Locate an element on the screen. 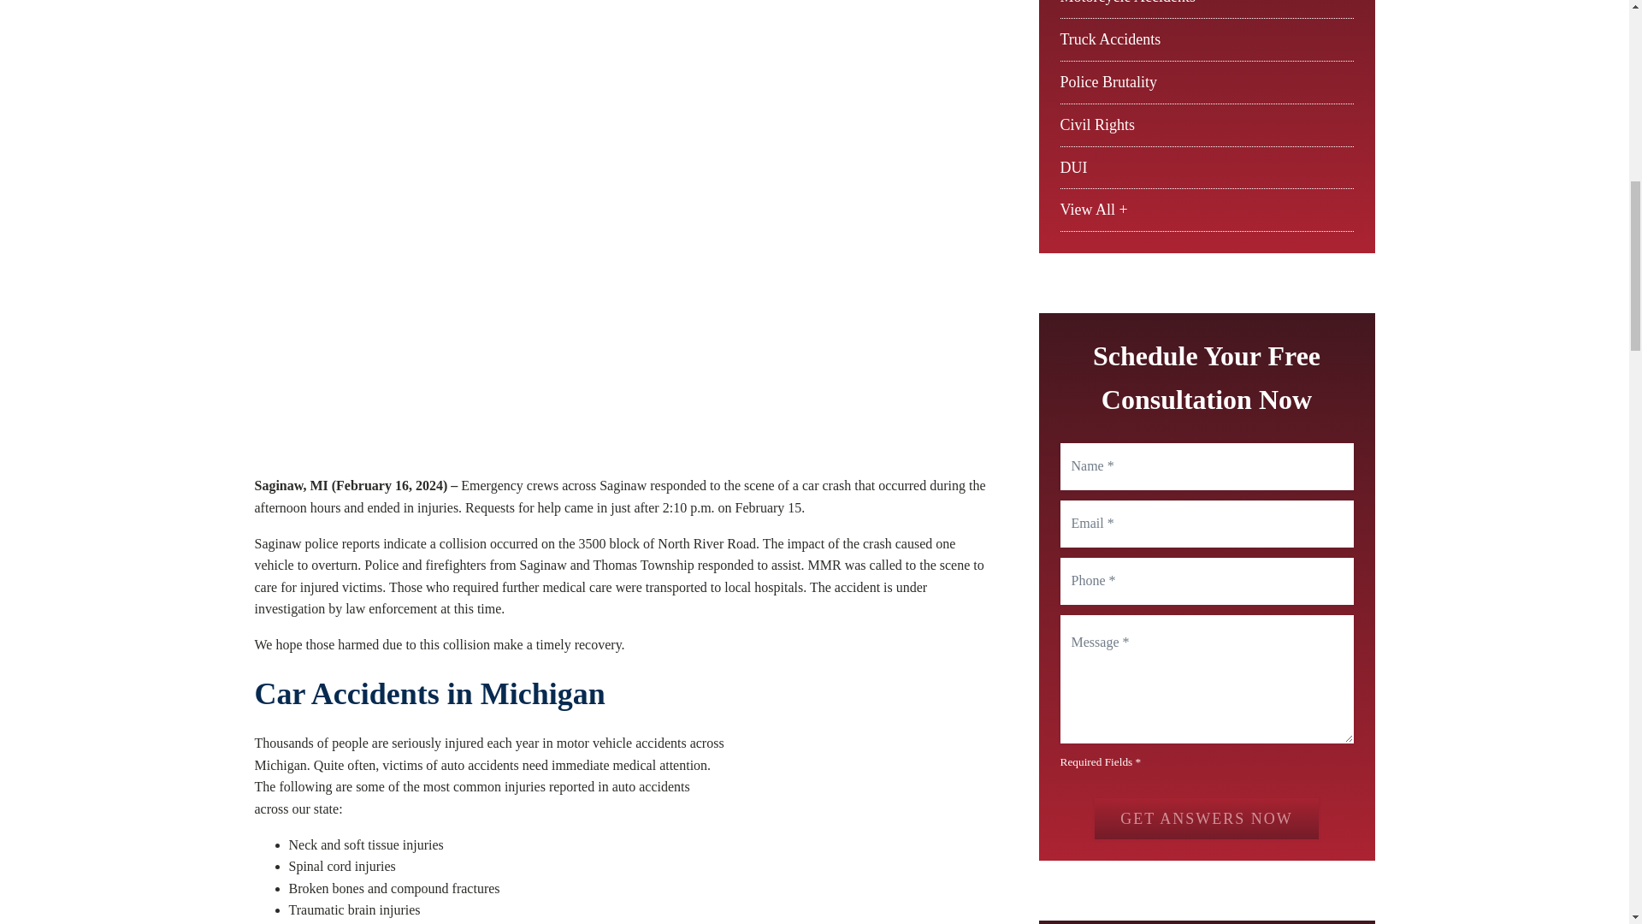 The image size is (1642, 924). Civil Rights is located at coordinates (1098, 125).